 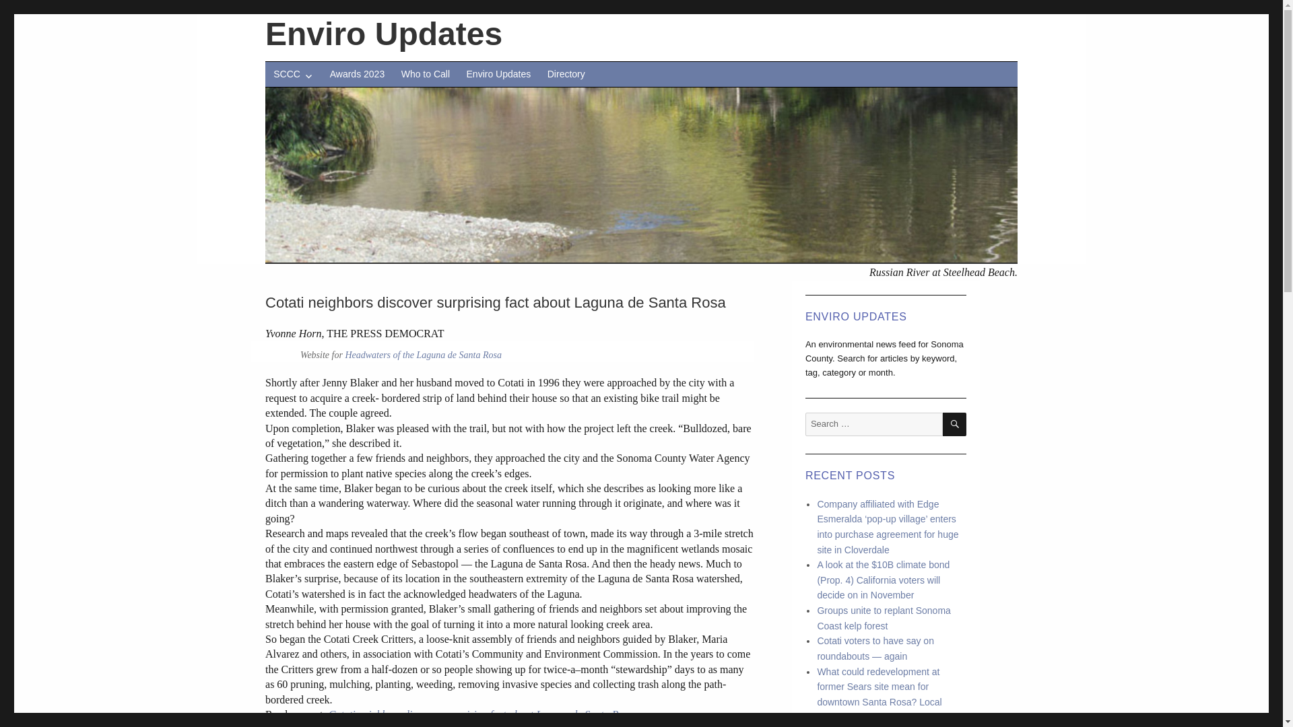 I want to click on SCCC, so click(x=292, y=74).